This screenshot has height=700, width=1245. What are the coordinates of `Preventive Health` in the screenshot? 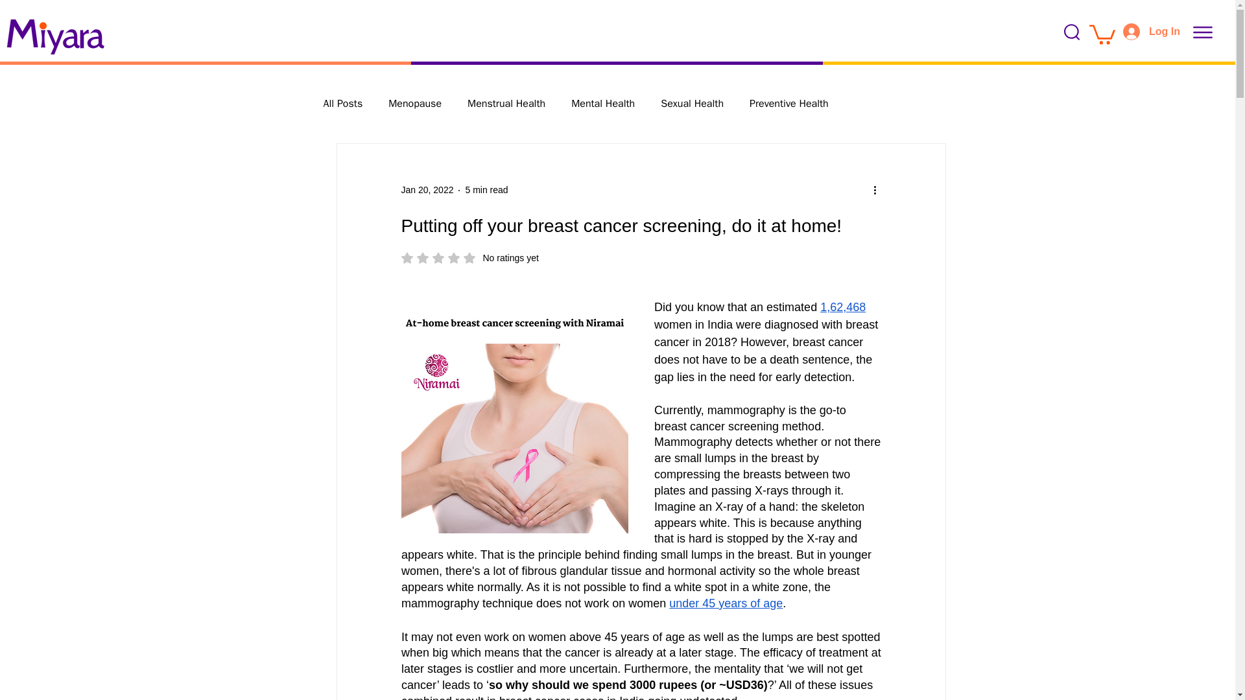 It's located at (788, 104).